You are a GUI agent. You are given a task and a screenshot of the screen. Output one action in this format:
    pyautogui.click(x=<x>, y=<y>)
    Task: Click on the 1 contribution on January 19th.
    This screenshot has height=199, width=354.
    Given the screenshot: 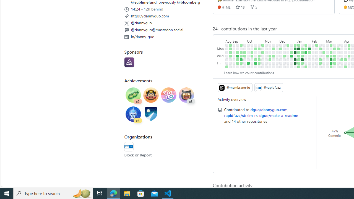 What is the action you would take?
    pyautogui.click(x=303, y=63)
    